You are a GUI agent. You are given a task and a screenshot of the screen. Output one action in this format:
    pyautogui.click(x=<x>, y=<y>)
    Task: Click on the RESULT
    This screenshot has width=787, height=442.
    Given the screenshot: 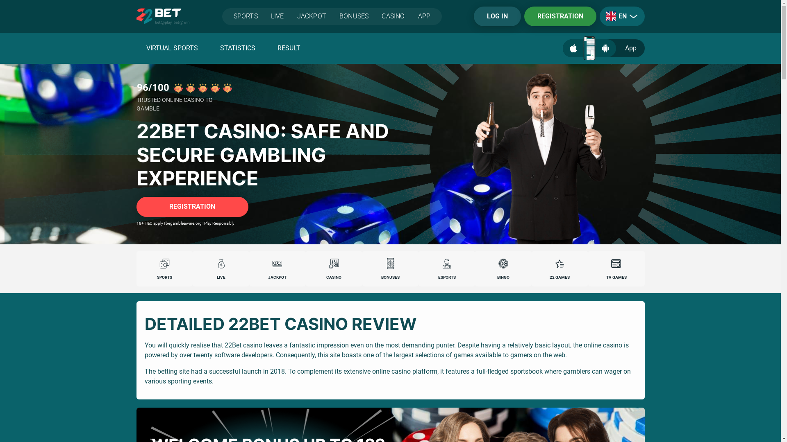 What is the action you would take?
    pyautogui.click(x=289, y=48)
    